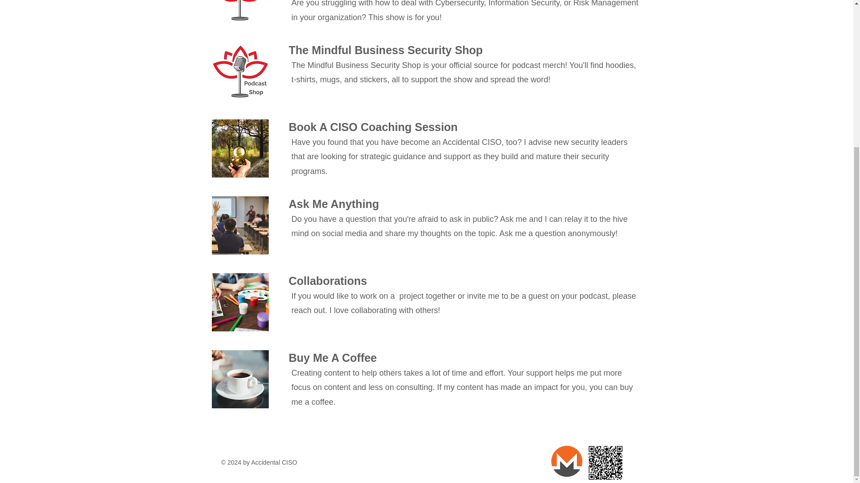 The width and height of the screenshot is (860, 483). I want to click on Buy Me A Coffee!, so click(240, 379).